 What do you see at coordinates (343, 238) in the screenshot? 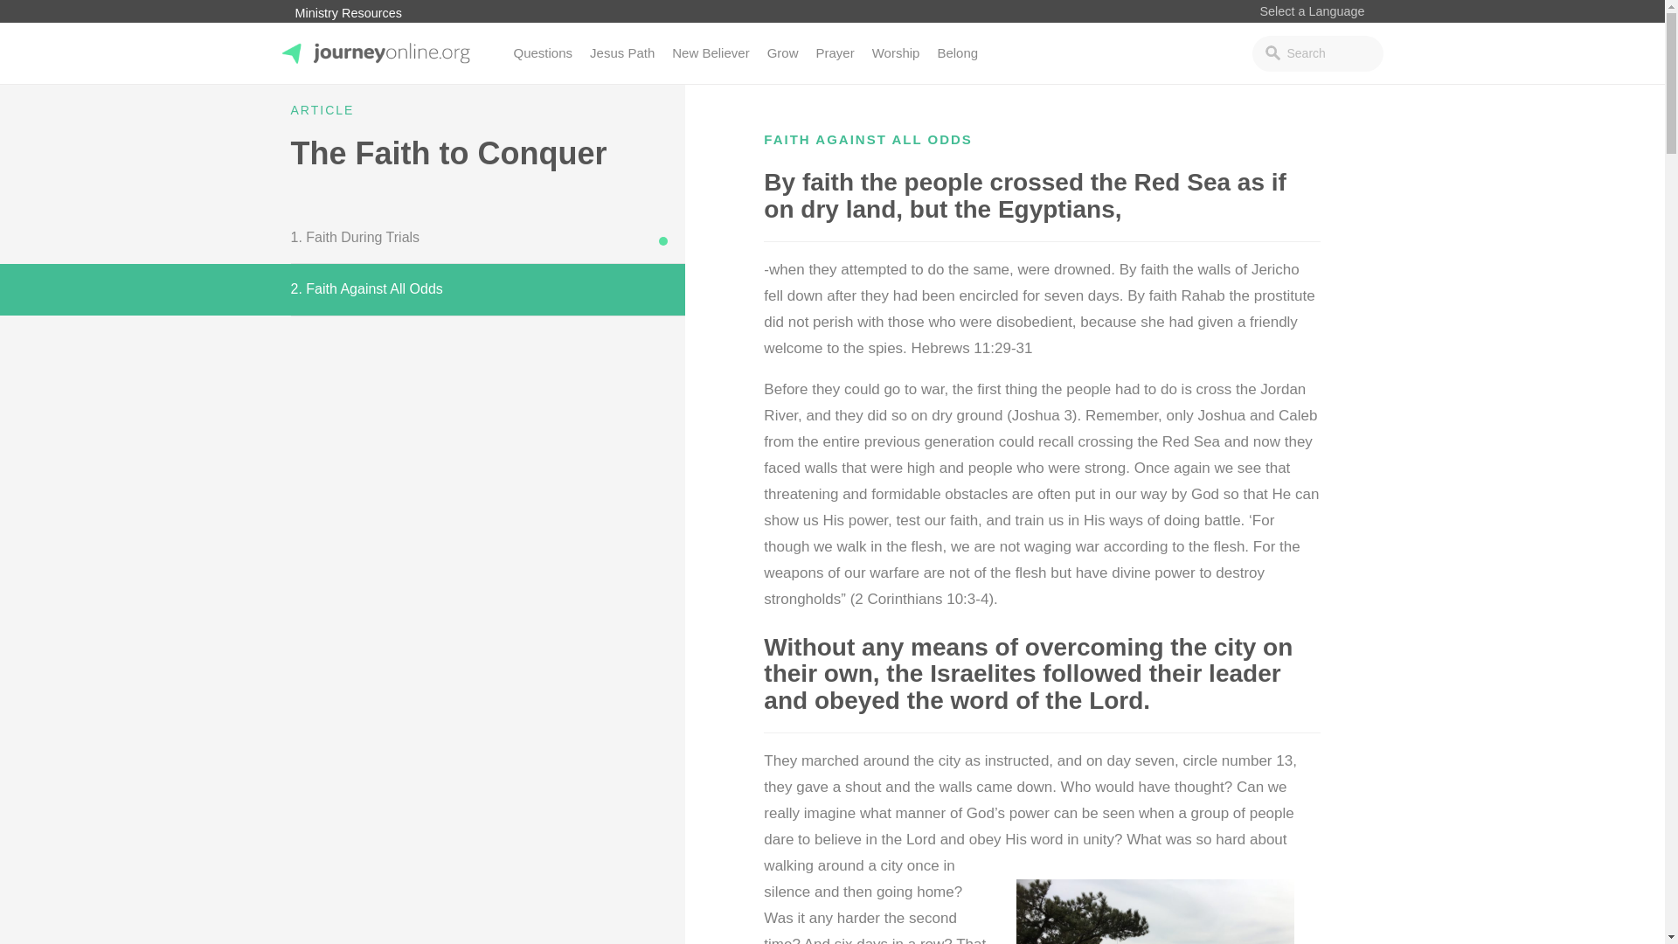
I see `1. Faith During Trials` at bounding box center [343, 238].